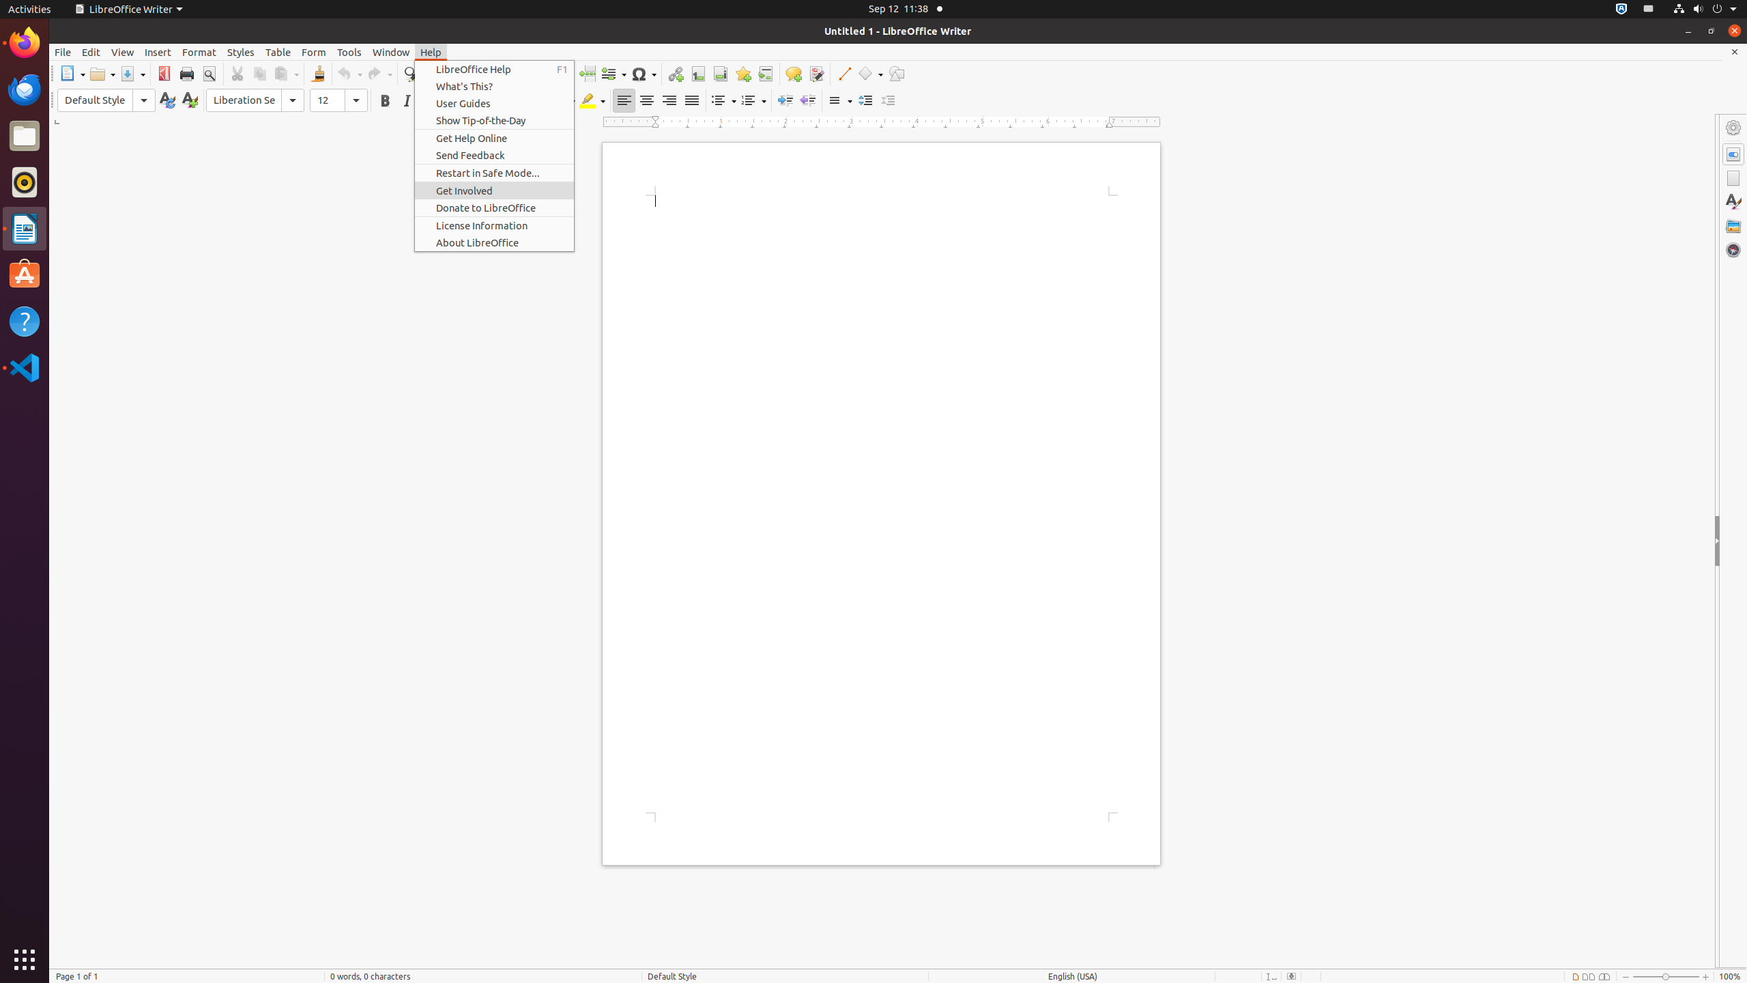 The image size is (1747, 983). I want to click on Cross-reference, so click(766, 74).